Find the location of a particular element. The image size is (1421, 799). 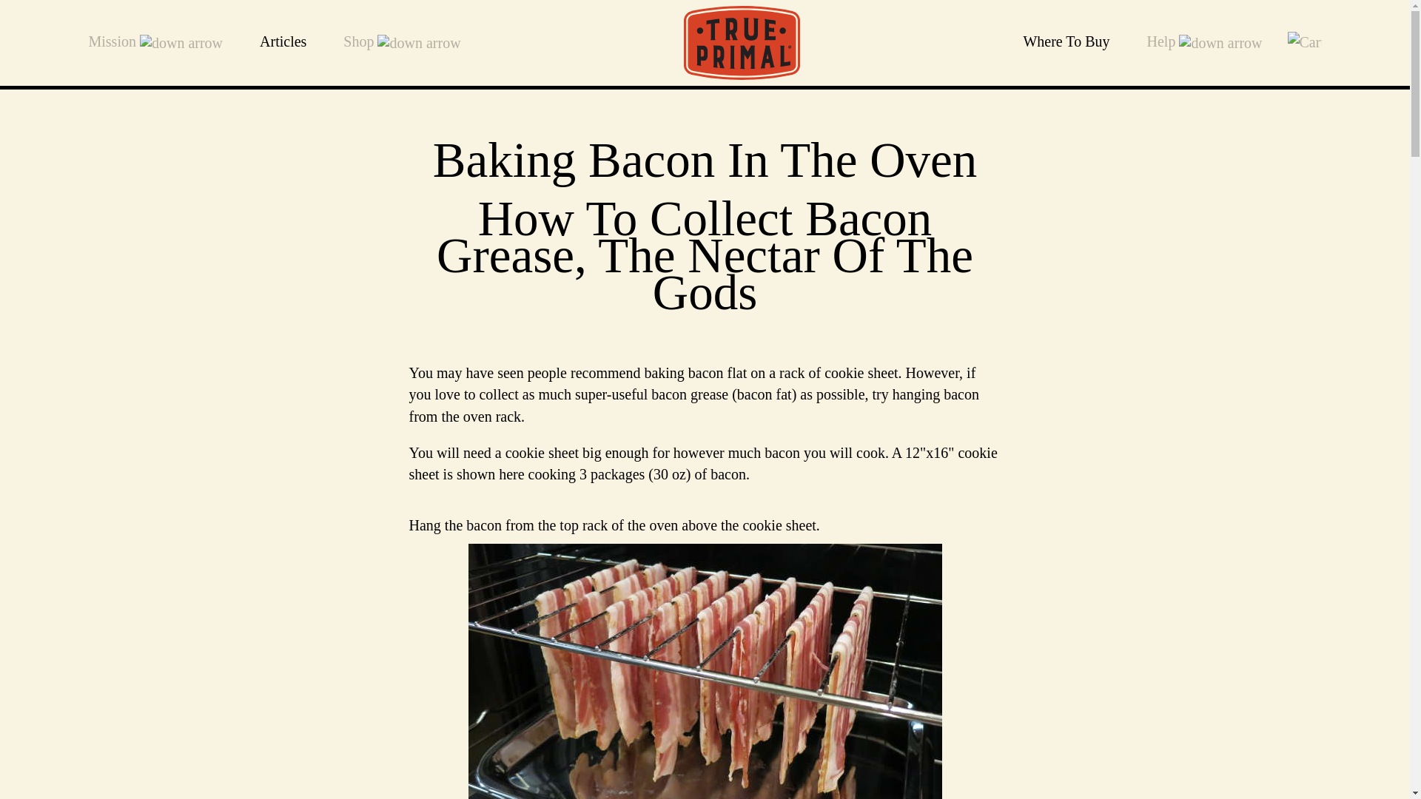

Help is located at coordinates (1205, 43).